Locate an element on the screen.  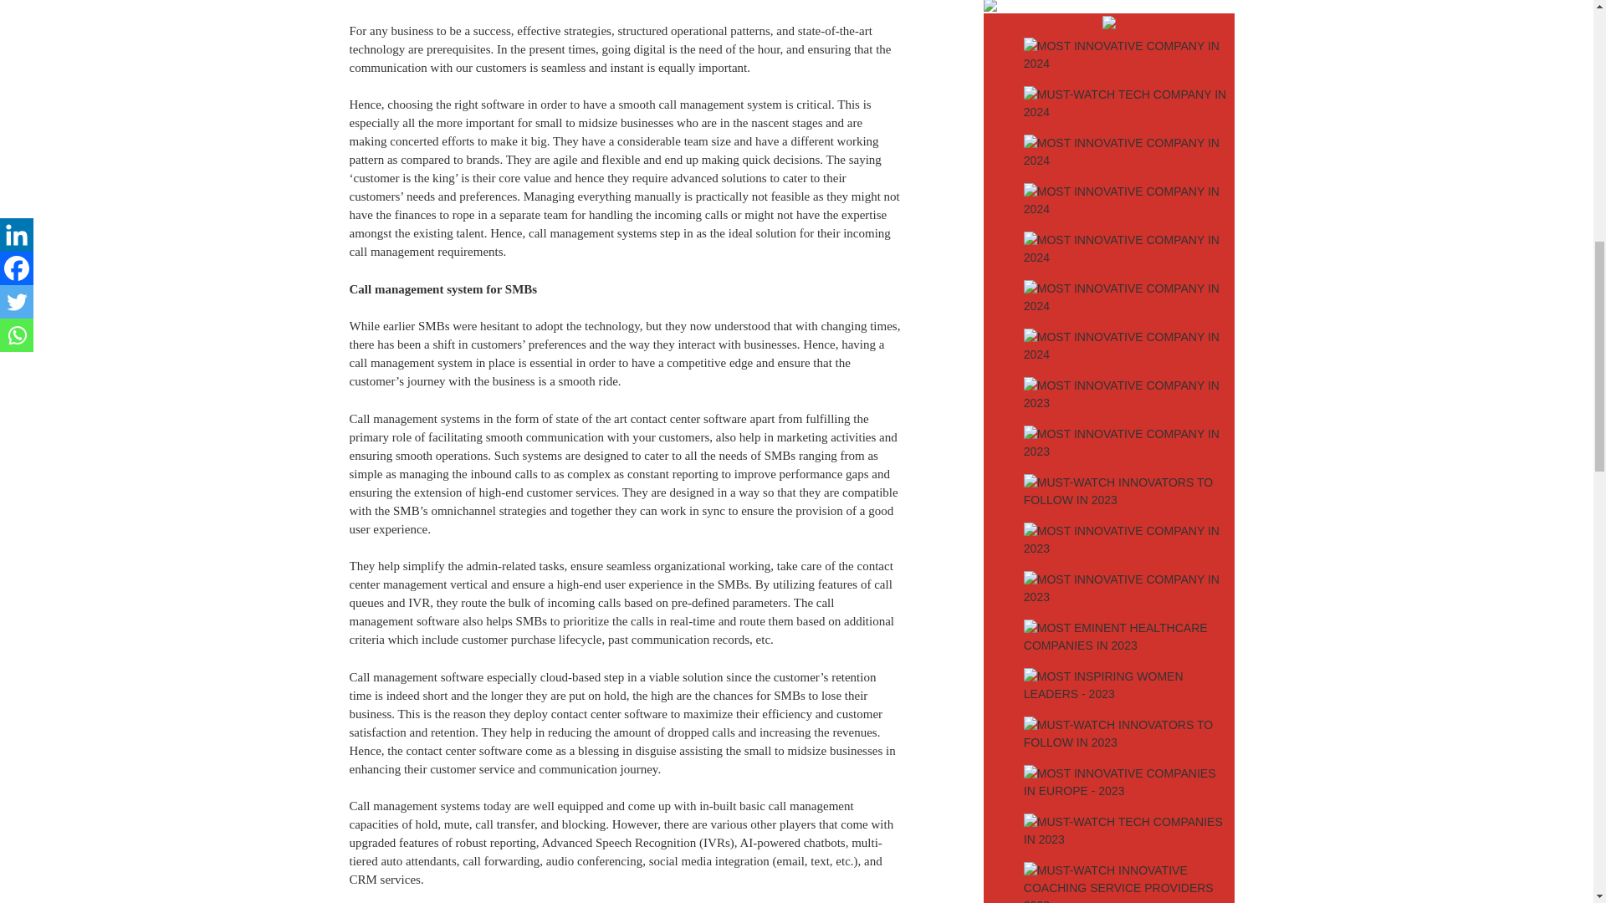
MUST-WATCH TECH COMPANY IN 2024 is located at coordinates (1126, 104).